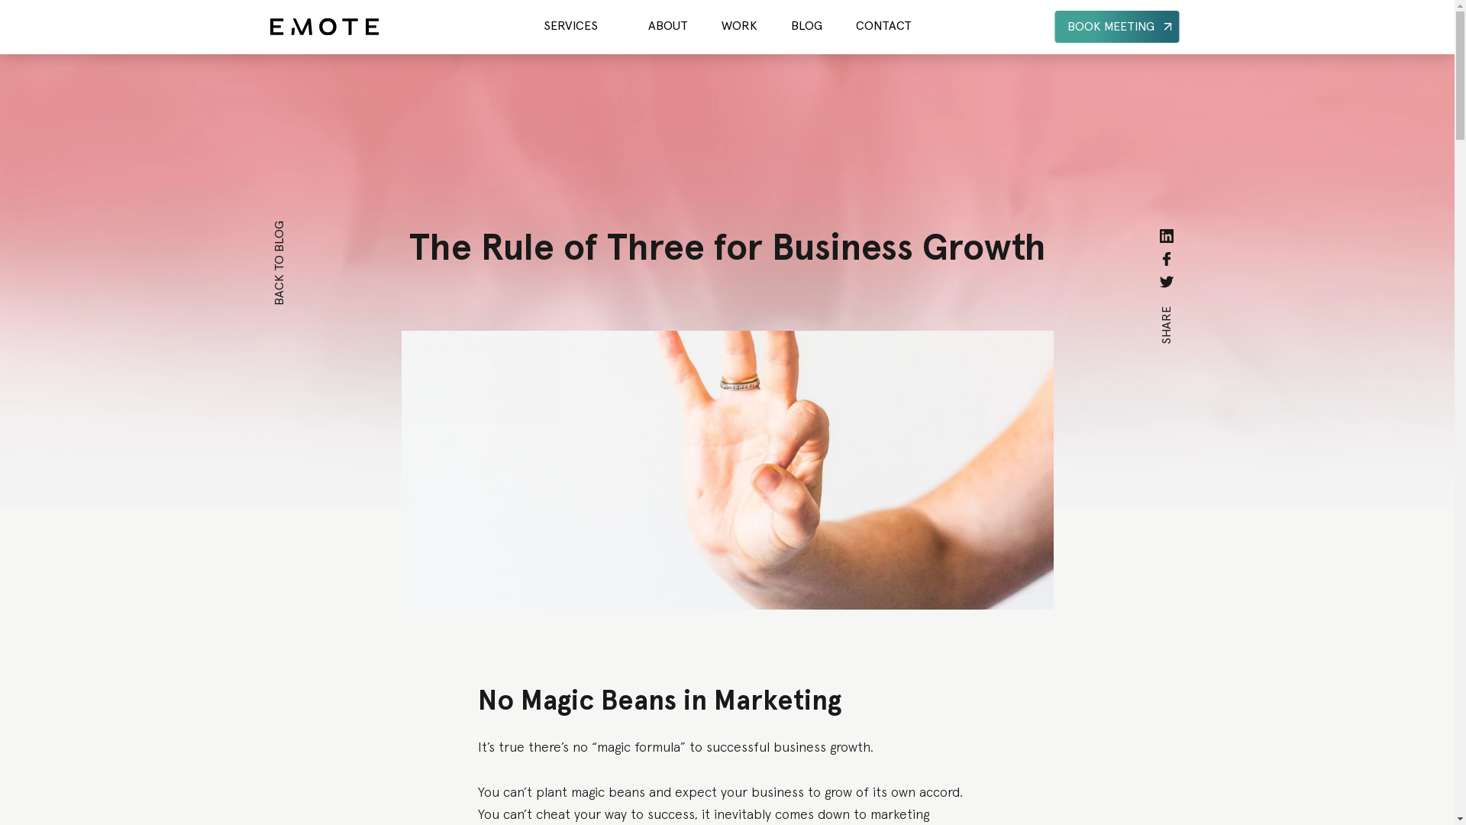  What do you see at coordinates (739, 26) in the screenshot?
I see `WORK` at bounding box center [739, 26].